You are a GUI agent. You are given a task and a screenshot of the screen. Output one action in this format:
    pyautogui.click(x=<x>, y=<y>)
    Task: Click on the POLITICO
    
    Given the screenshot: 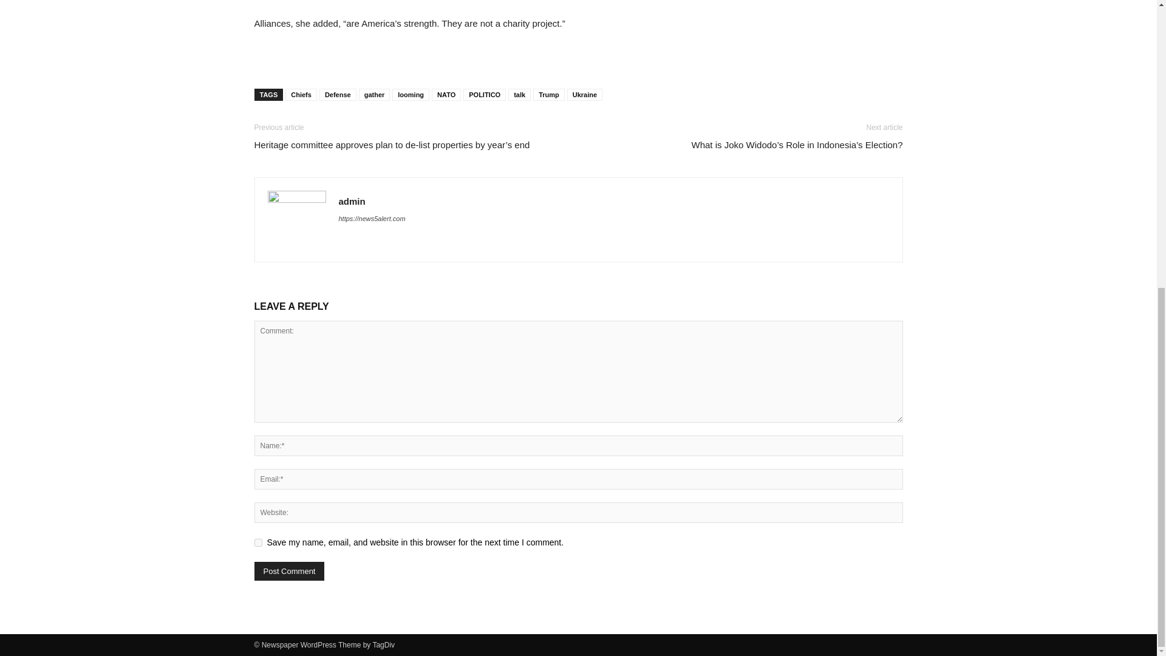 What is the action you would take?
    pyautogui.click(x=485, y=95)
    